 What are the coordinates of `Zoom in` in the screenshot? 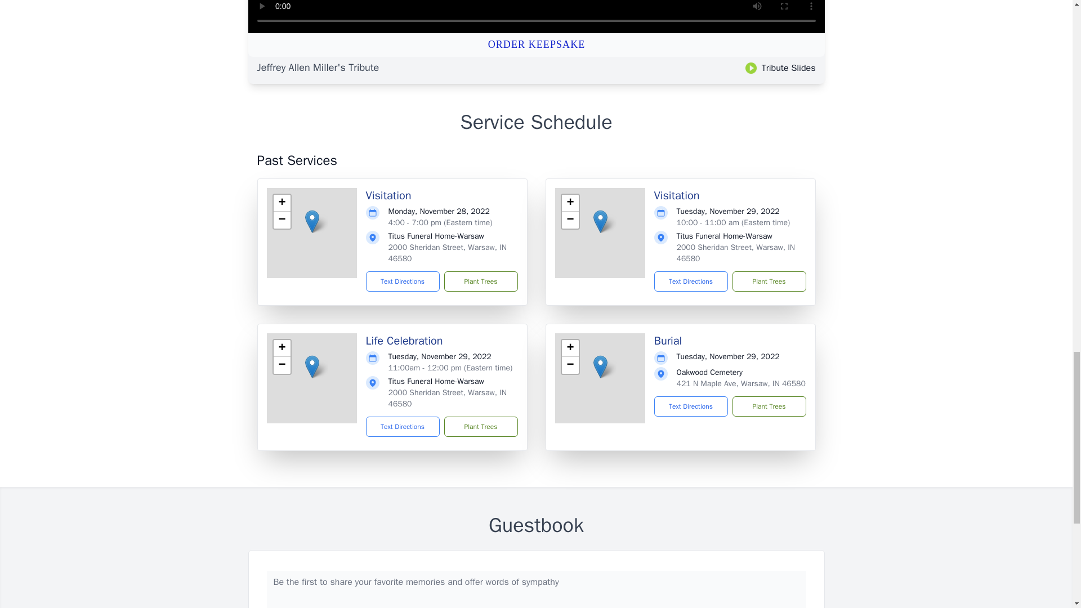 It's located at (570, 203).